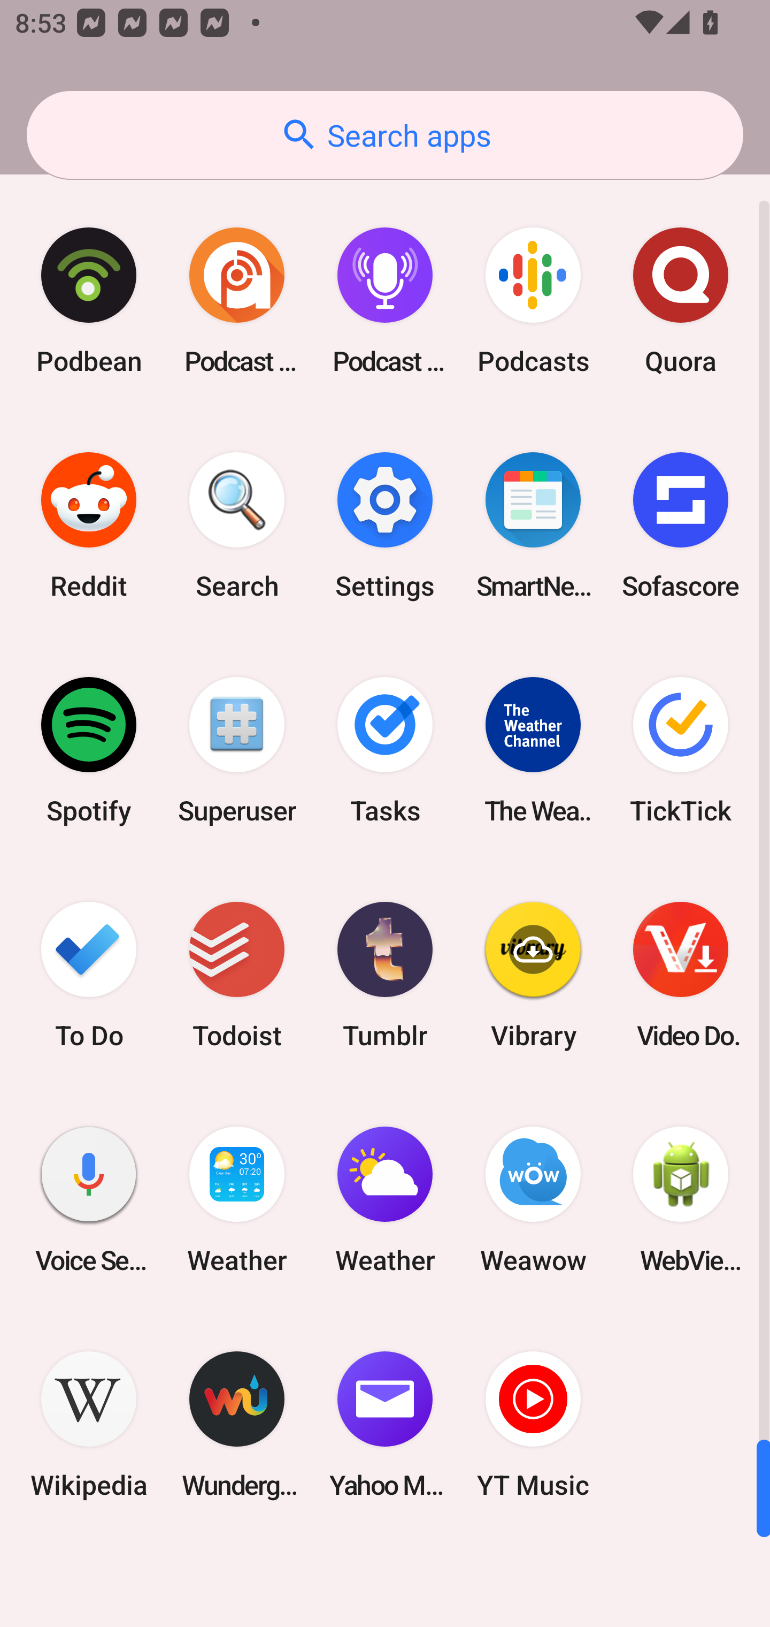 The height and width of the screenshot is (1627, 770). Describe the element at coordinates (237, 301) in the screenshot. I see `Podcast Addict` at that location.